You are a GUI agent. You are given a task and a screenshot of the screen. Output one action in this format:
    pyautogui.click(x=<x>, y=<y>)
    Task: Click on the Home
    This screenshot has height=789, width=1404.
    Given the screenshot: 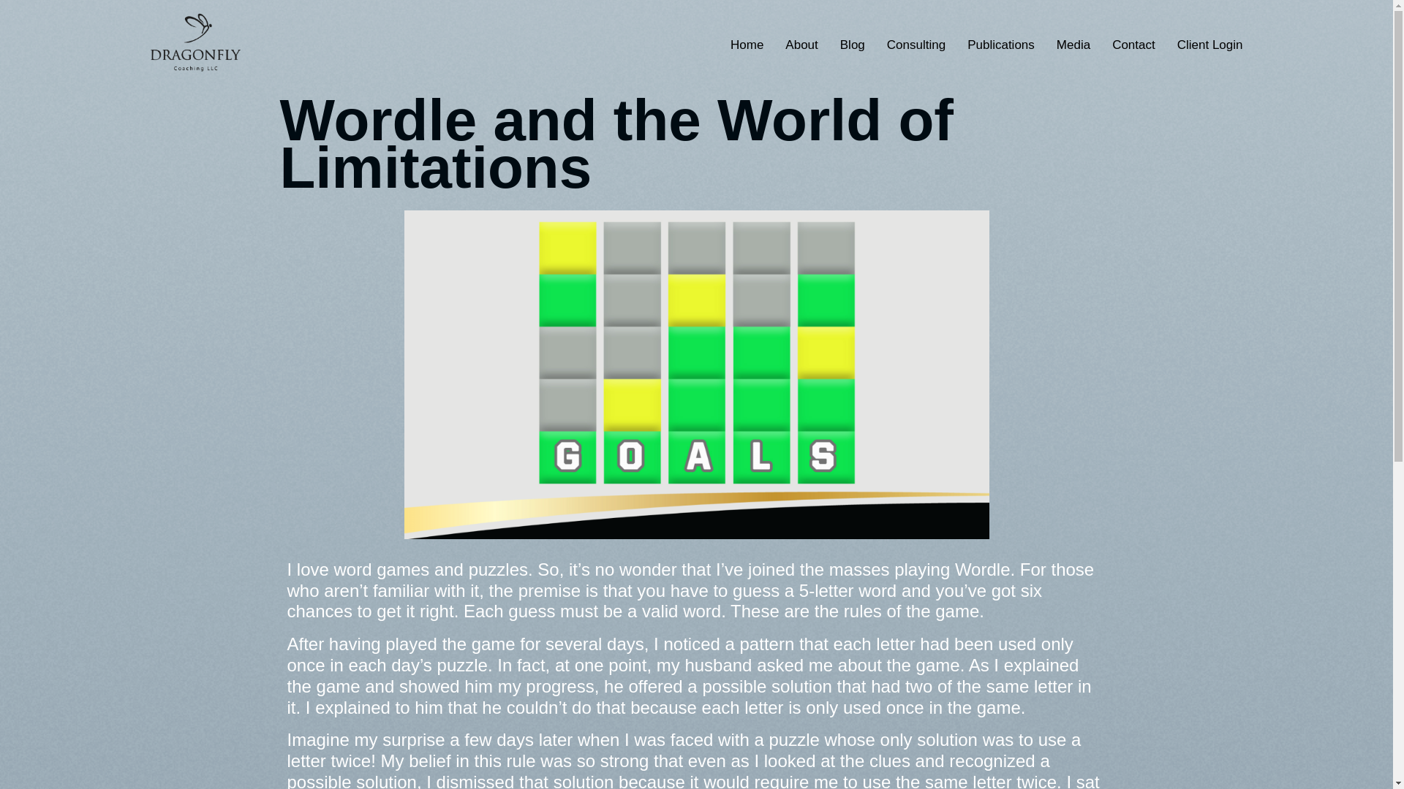 What is the action you would take?
    pyautogui.click(x=747, y=45)
    